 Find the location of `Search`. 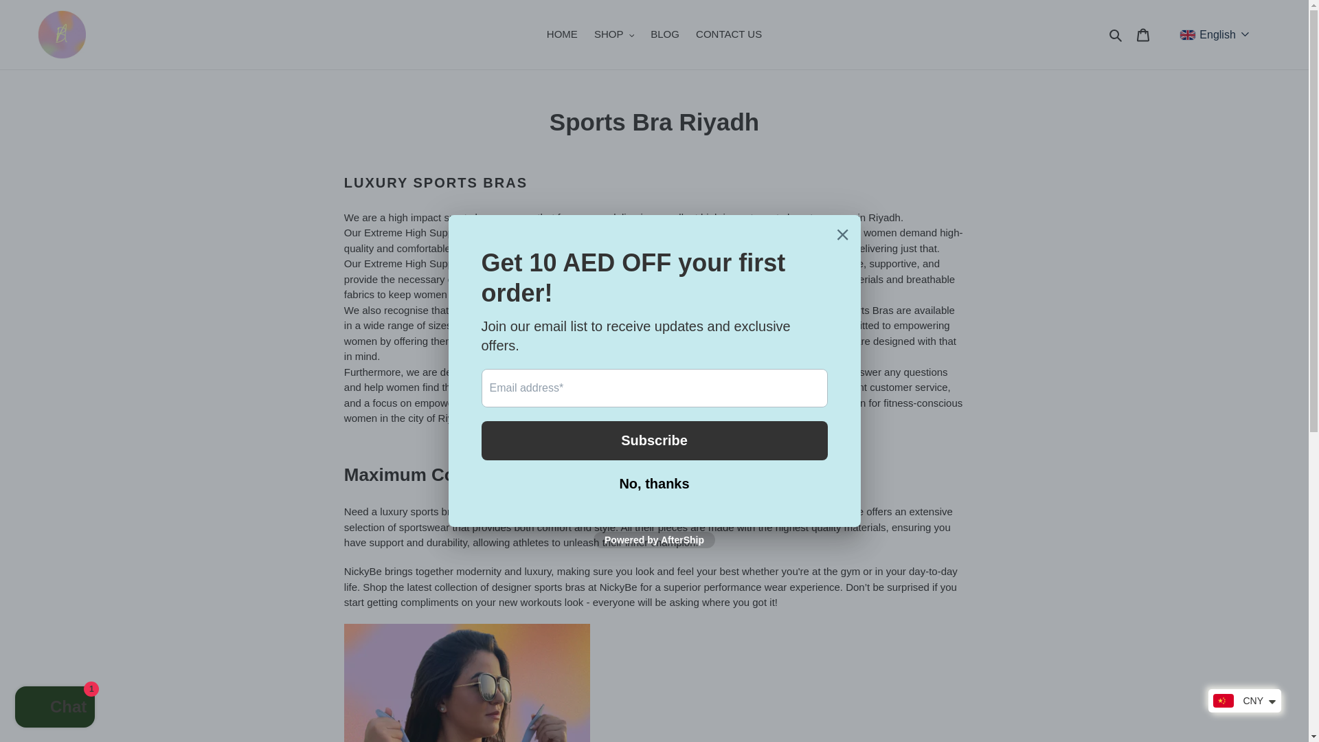

Search is located at coordinates (1117, 34).